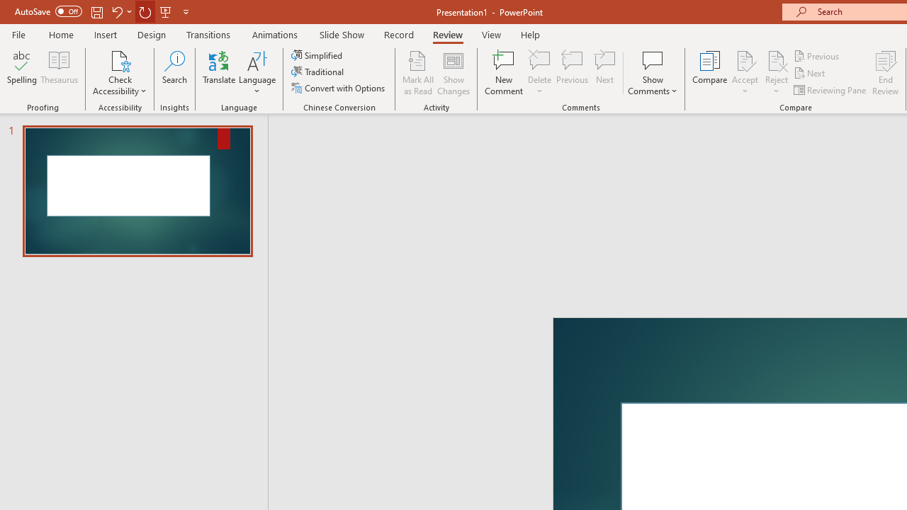 The image size is (907, 510). Describe the element at coordinates (811, 74) in the screenshot. I see `Next` at that location.